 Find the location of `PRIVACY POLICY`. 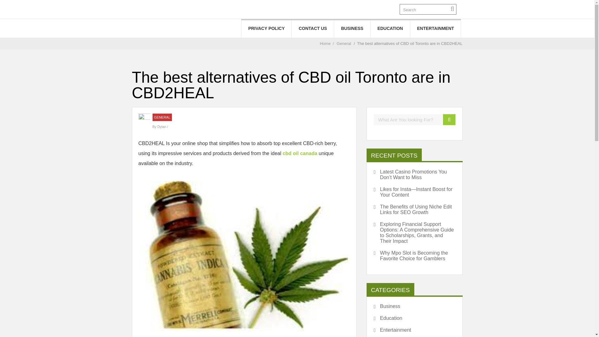

PRIVACY POLICY is located at coordinates (266, 28).